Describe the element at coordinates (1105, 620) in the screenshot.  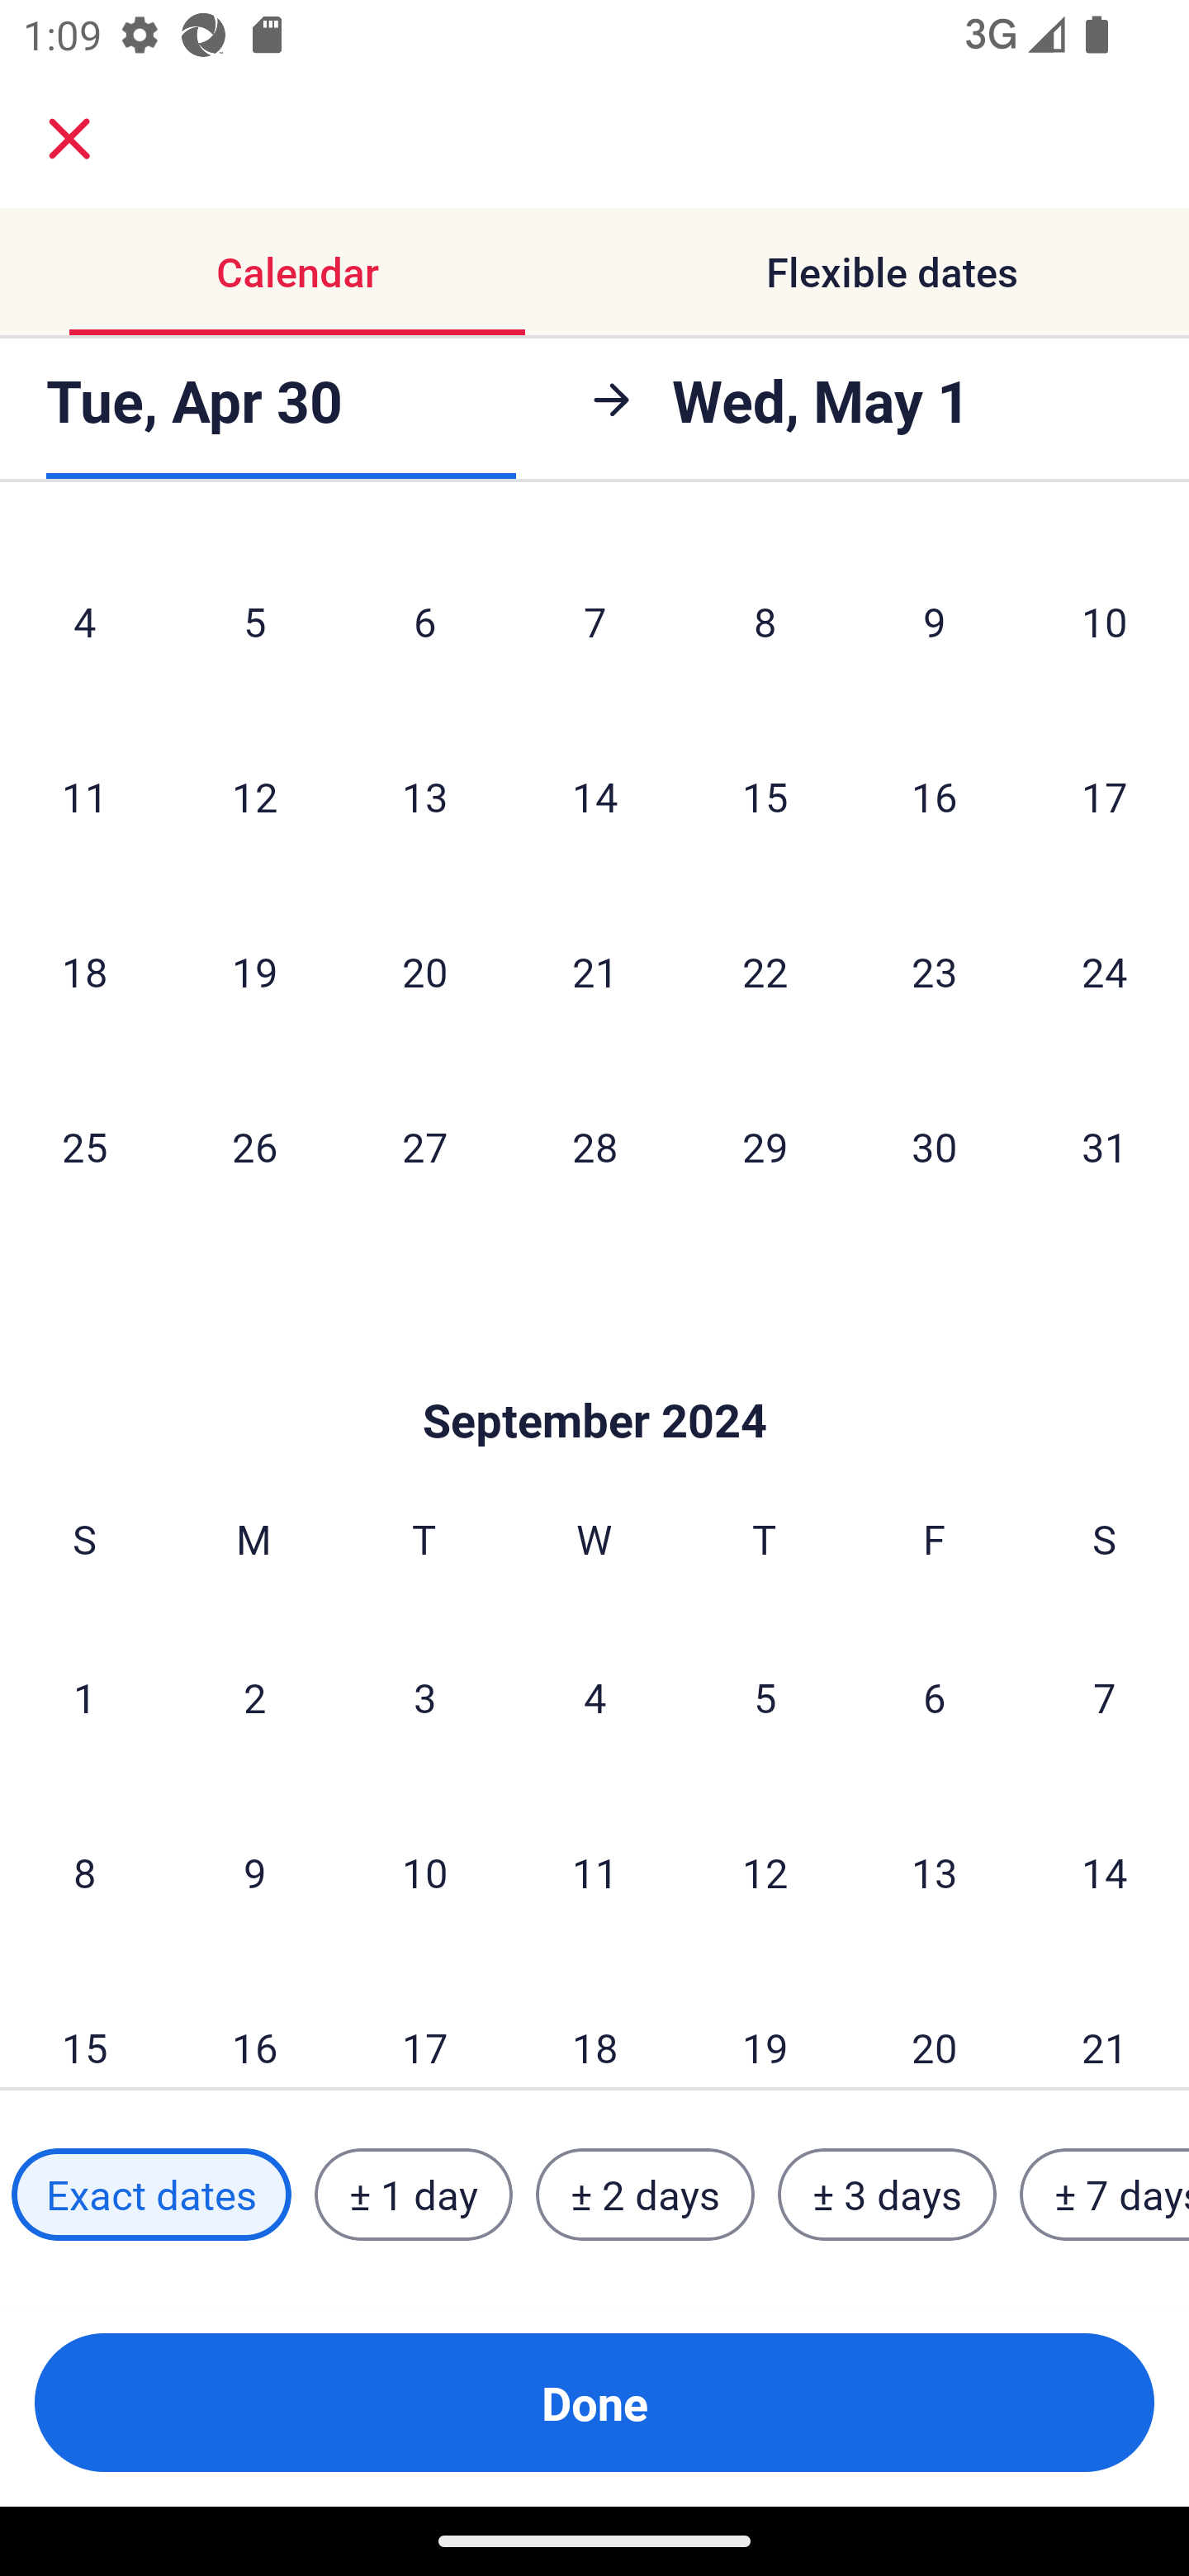
I see `10 Saturday, August 10, 2024` at that location.